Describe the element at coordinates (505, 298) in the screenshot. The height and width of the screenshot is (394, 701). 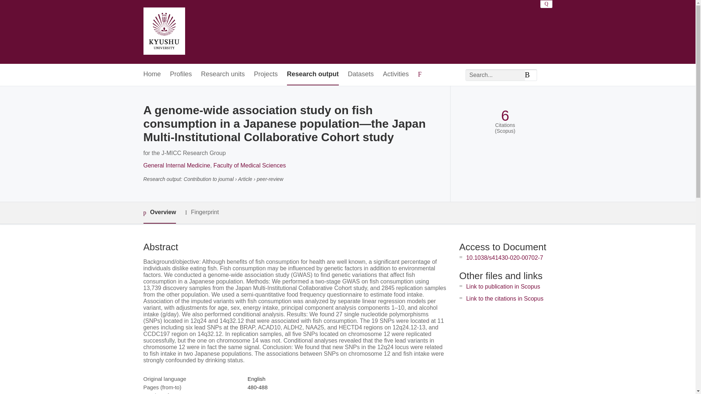
I see `Link to the citations in Scopus` at that location.